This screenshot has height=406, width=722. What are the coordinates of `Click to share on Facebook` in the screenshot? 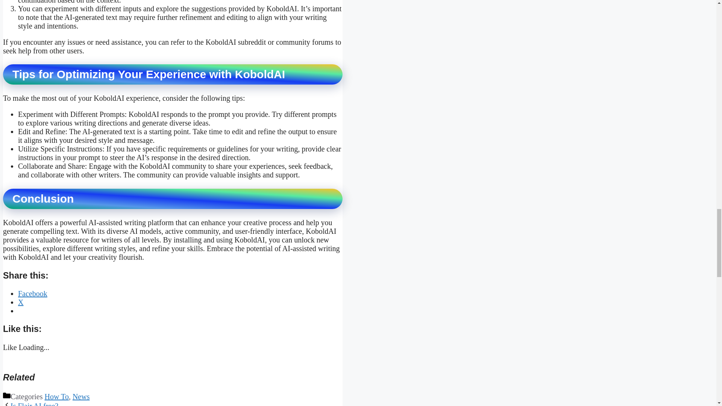 It's located at (33, 293).